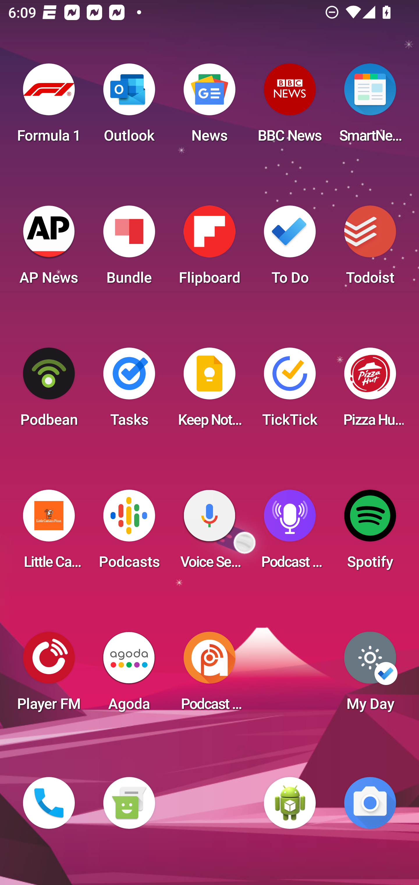  What do you see at coordinates (49, 803) in the screenshot?
I see `Phone` at bounding box center [49, 803].